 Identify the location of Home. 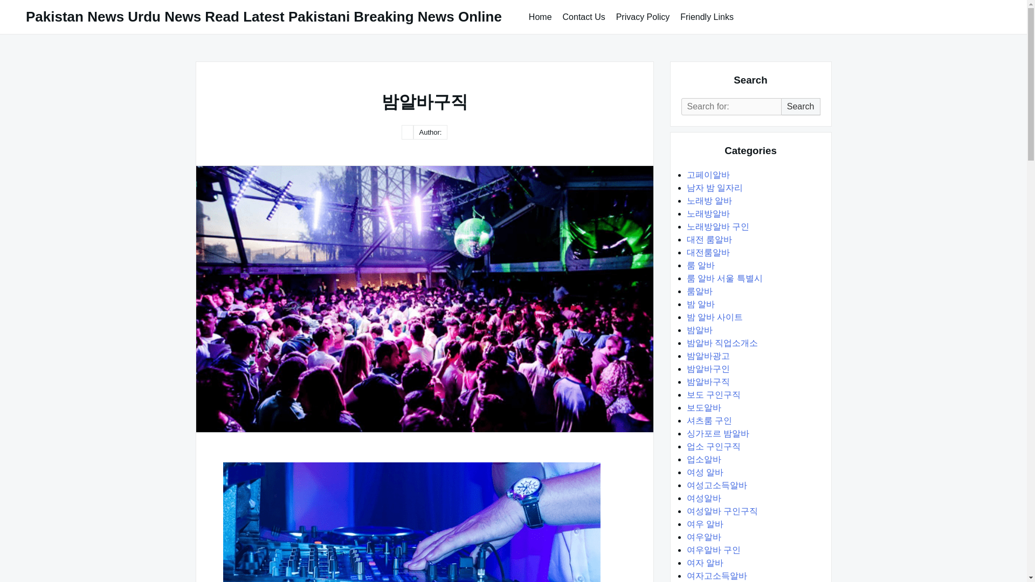
(540, 16).